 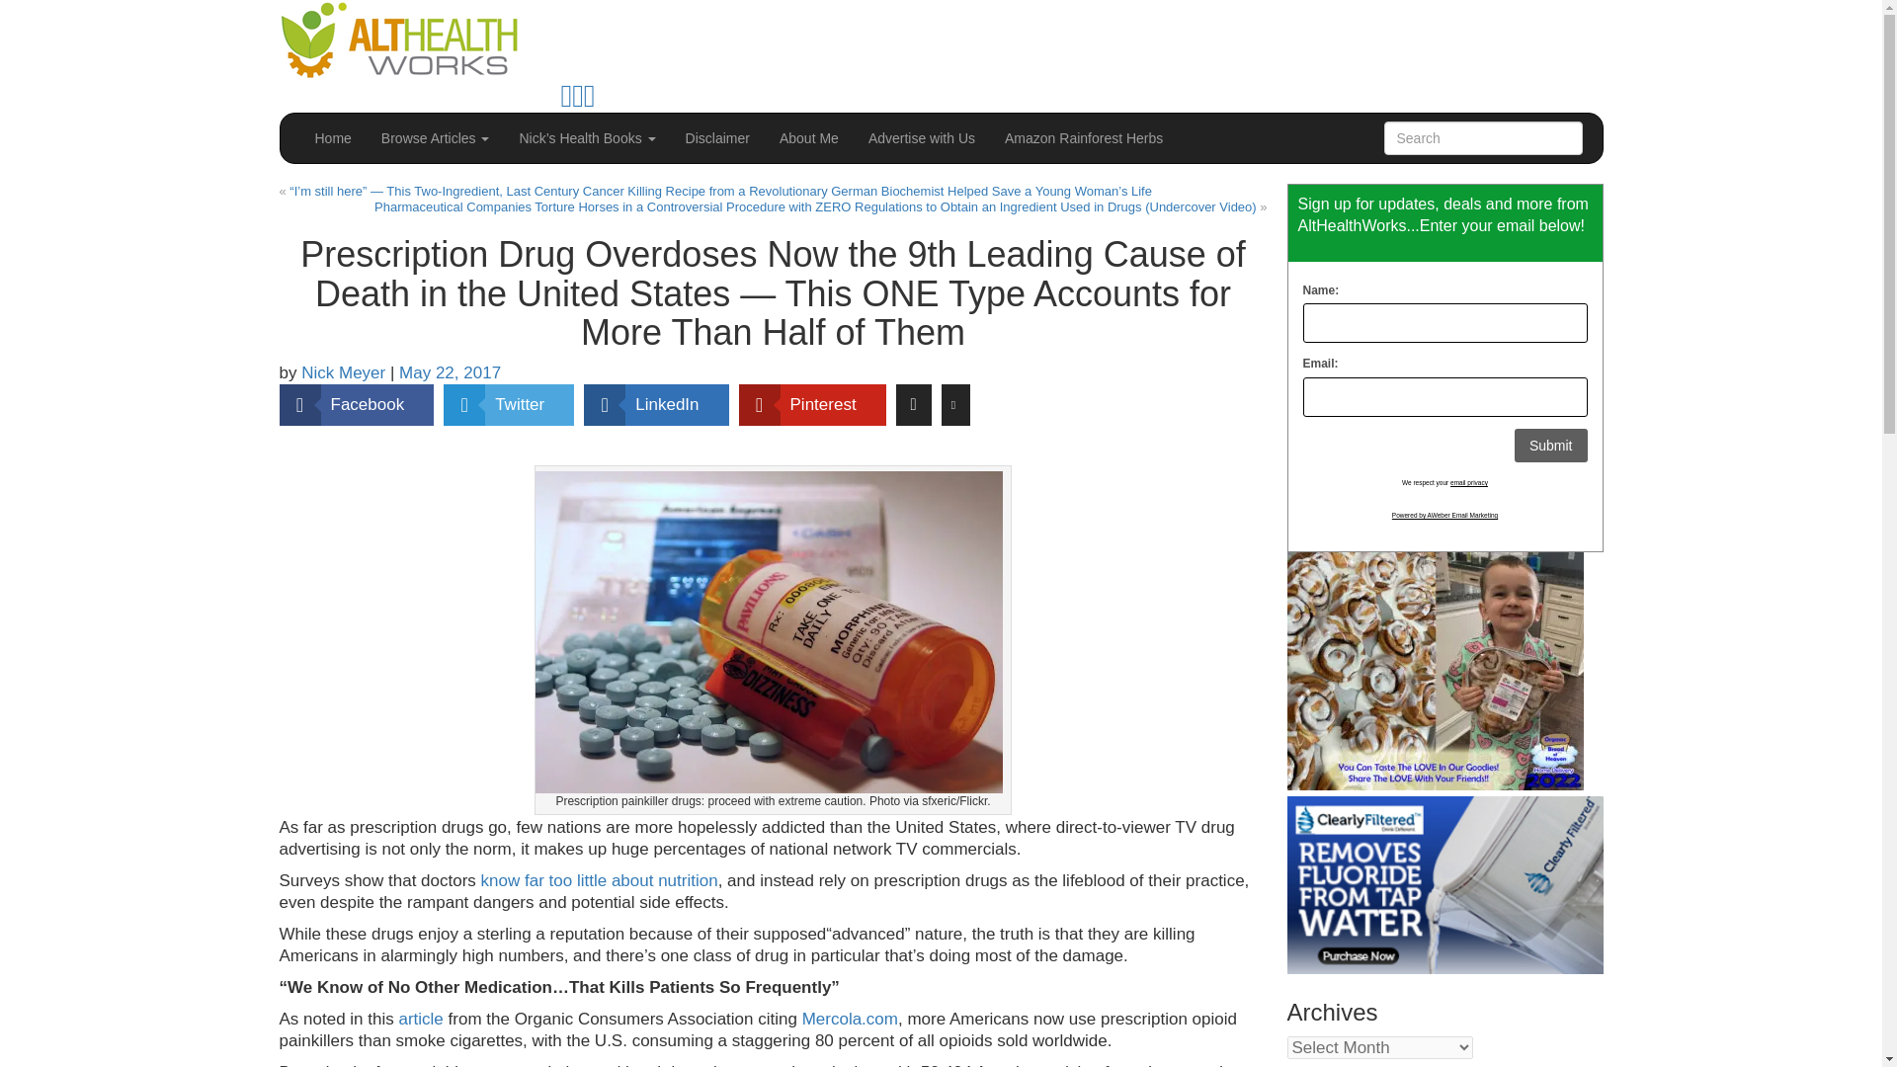 I want to click on About Me, so click(x=808, y=138).